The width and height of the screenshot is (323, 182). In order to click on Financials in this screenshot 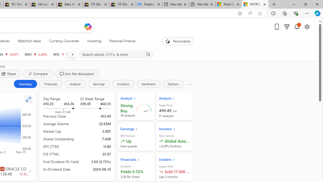, I will do `click(50, 84)`.